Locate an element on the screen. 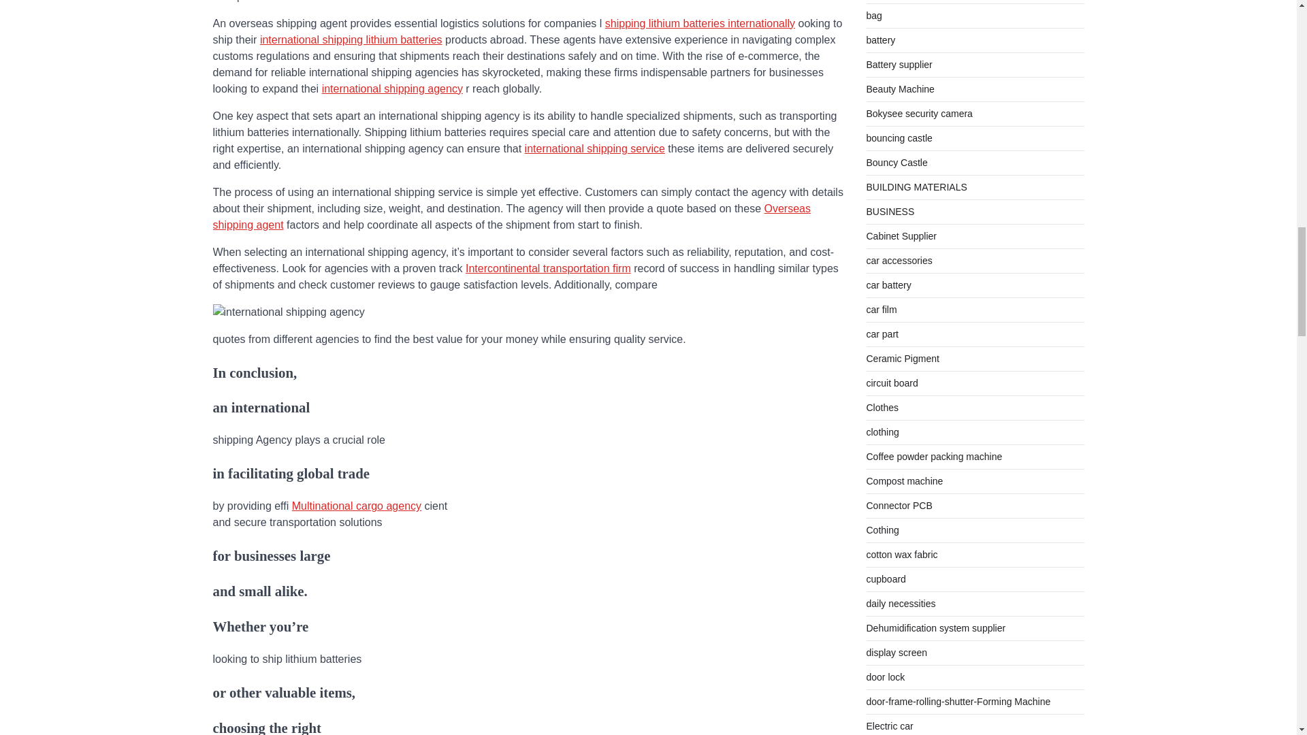 Image resolution: width=1307 pixels, height=735 pixels. Multinational cargo agency is located at coordinates (356, 506).